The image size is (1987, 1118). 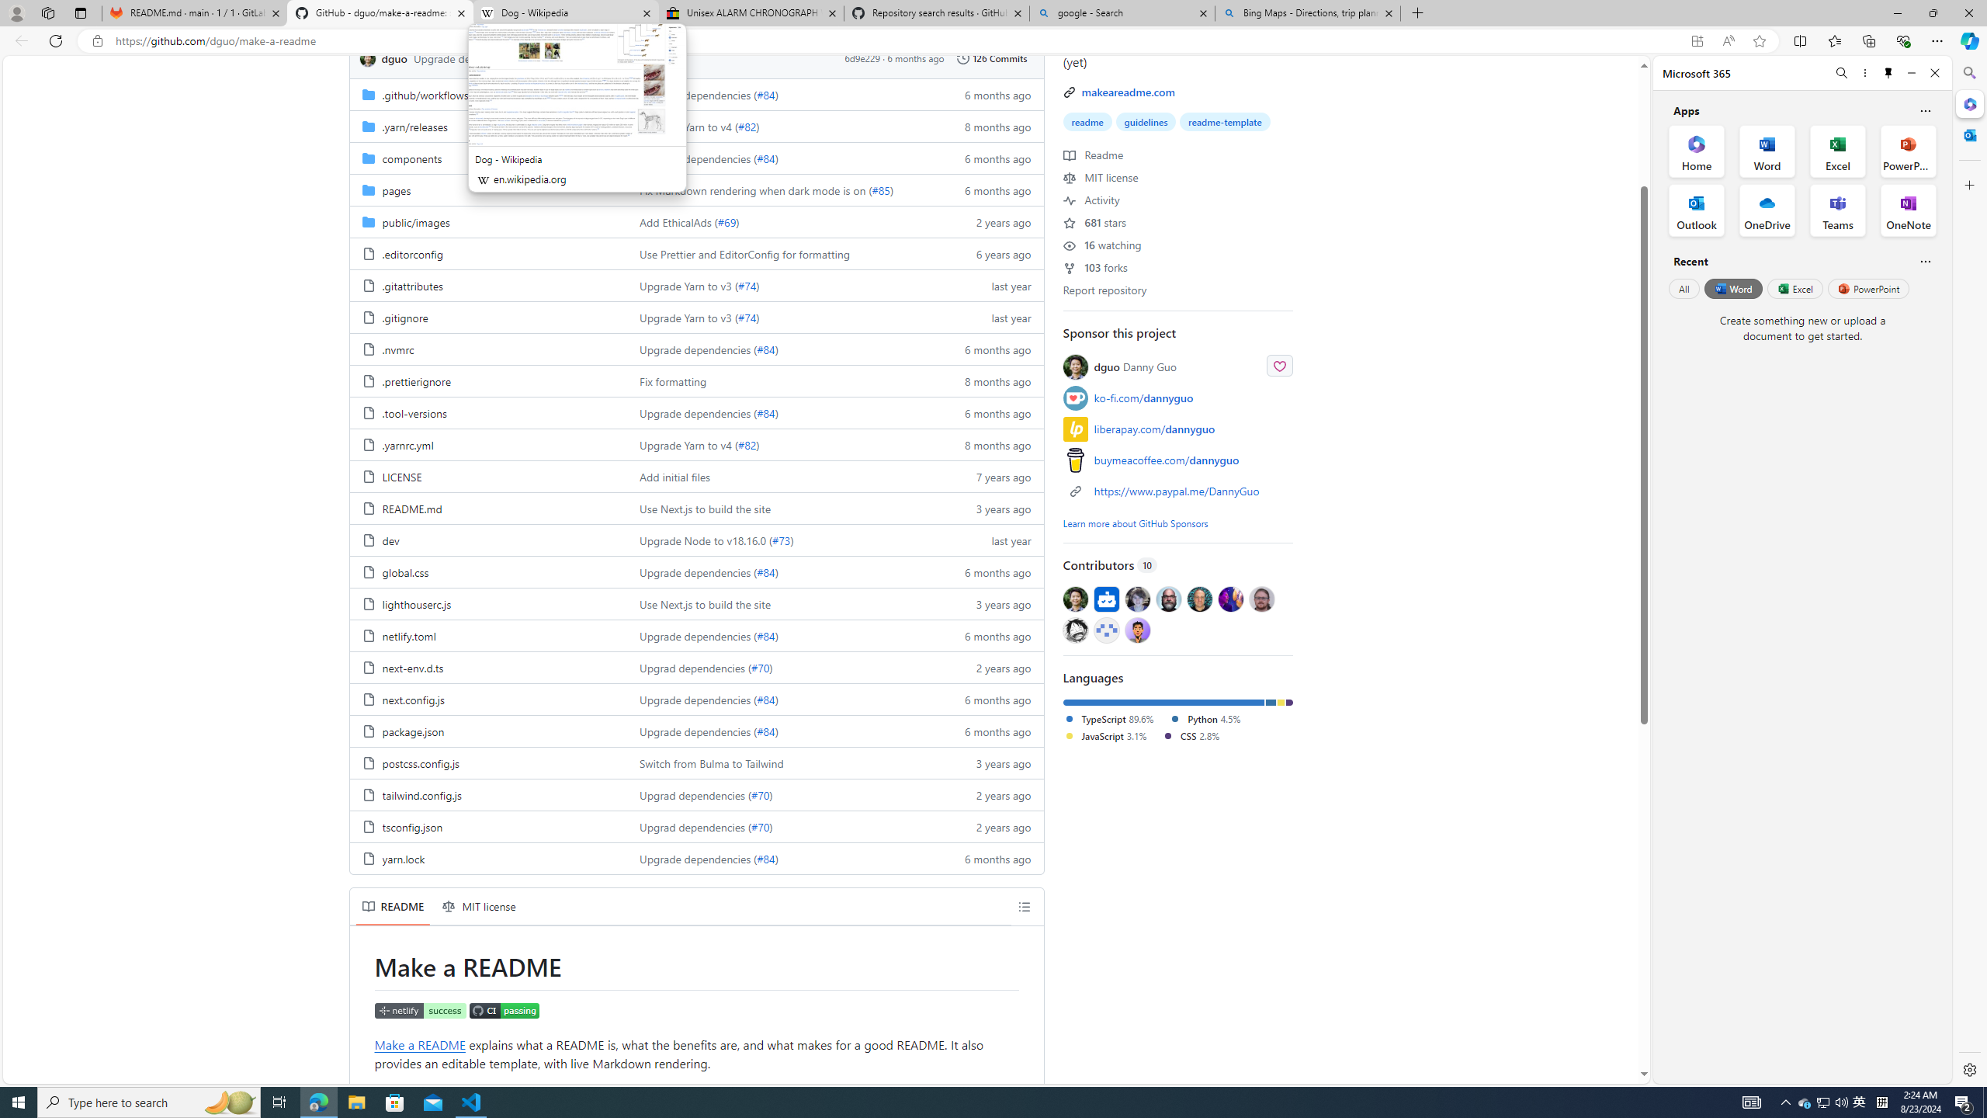 I want to click on Close tab, so click(x=1389, y=12).